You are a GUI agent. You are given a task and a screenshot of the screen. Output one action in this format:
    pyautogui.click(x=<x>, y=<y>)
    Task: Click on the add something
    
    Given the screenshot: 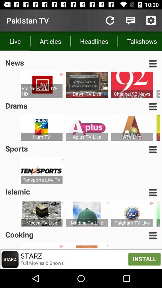 What is the action you would take?
    pyautogui.click(x=151, y=20)
    